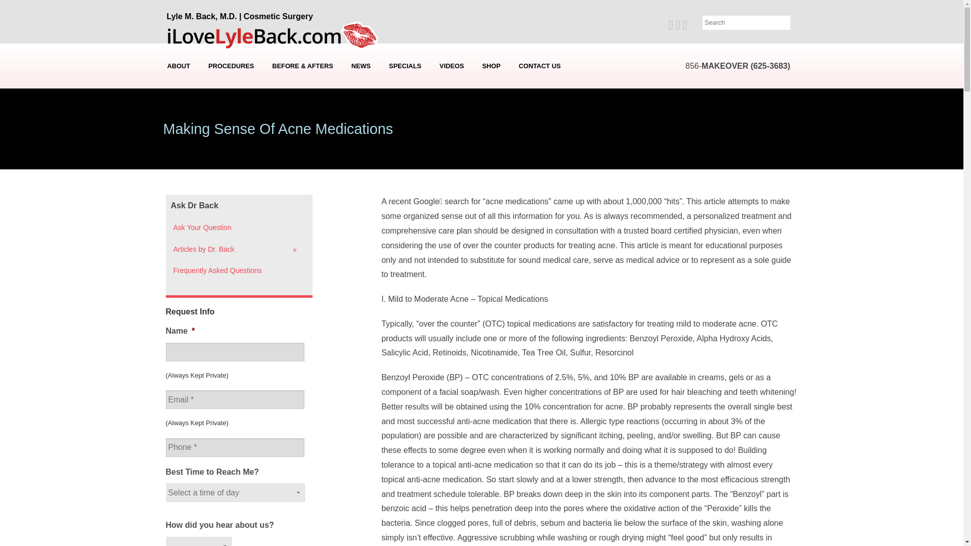 This screenshot has width=971, height=546. Describe the element at coordinates (405, 66) in the screenshot. I see `SPECIALS` at that location.